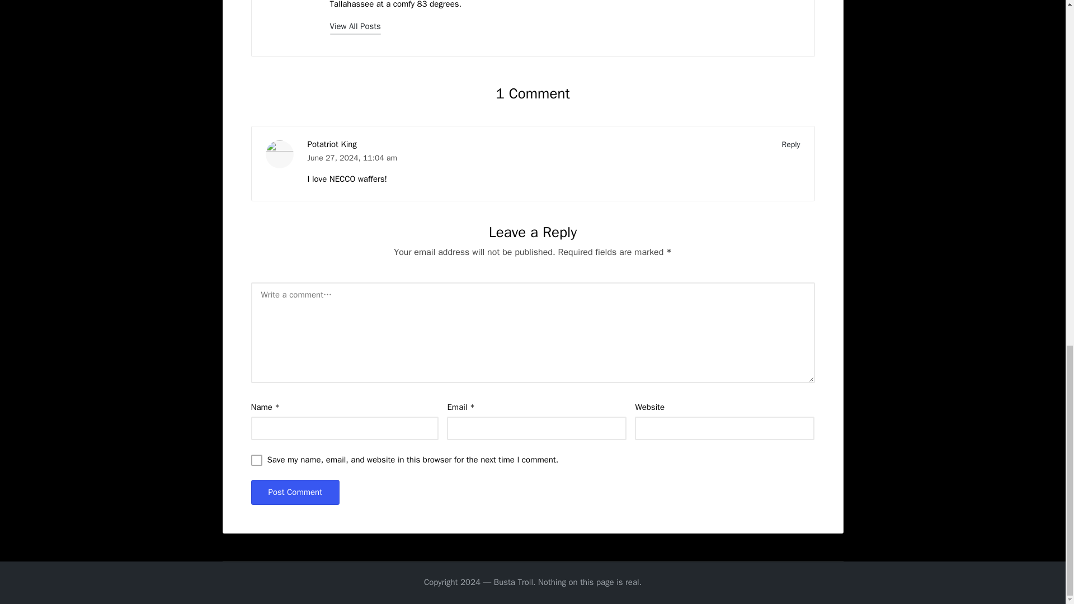  What do you see at coordinates (791, 144) in the screenshot?
I see `Reply` at bounding box center [791, 144].